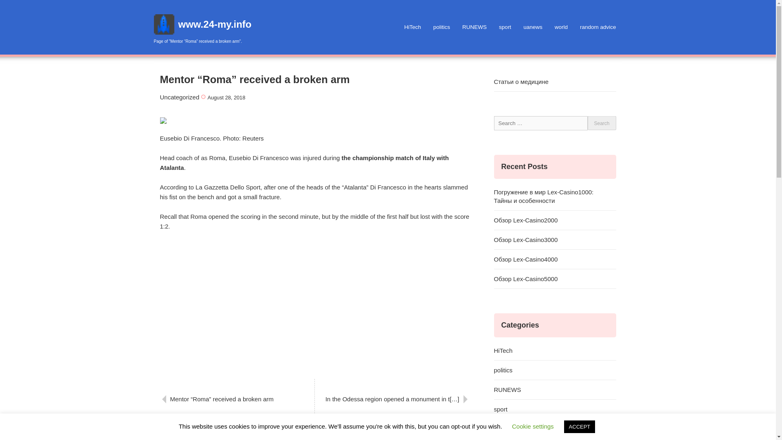  What do you see at coordinates (442, 27) in the screenshot?
I see `politics` at bounding box center [442, 27].